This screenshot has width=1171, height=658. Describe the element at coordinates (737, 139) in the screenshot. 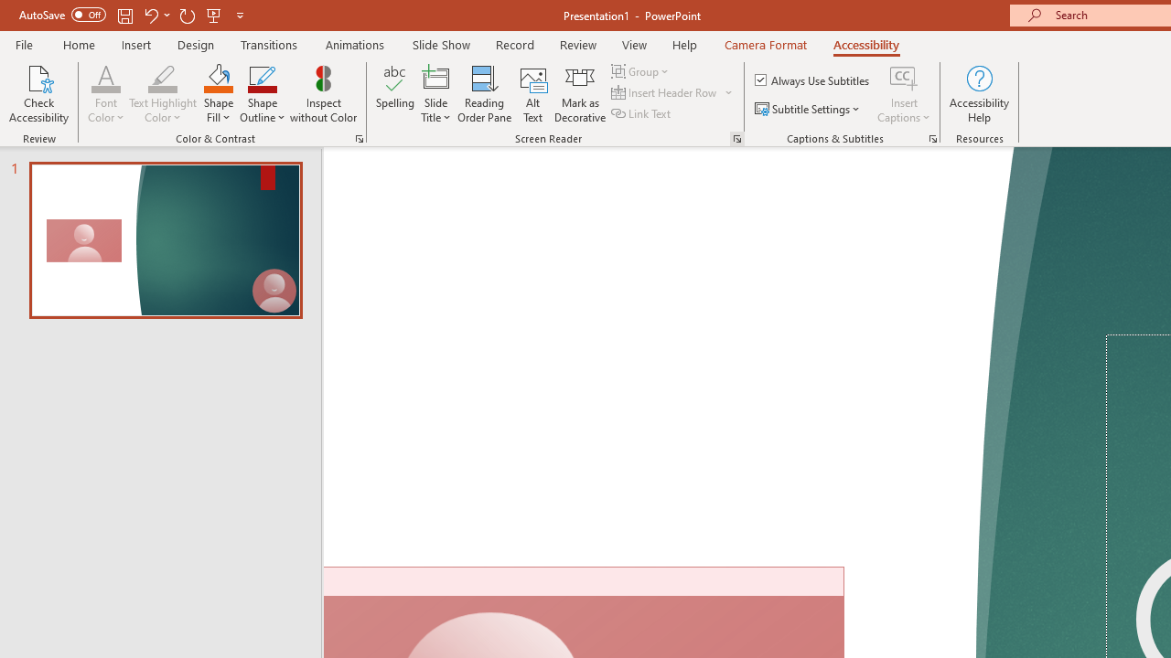

I see `Screen Reader` at that location.